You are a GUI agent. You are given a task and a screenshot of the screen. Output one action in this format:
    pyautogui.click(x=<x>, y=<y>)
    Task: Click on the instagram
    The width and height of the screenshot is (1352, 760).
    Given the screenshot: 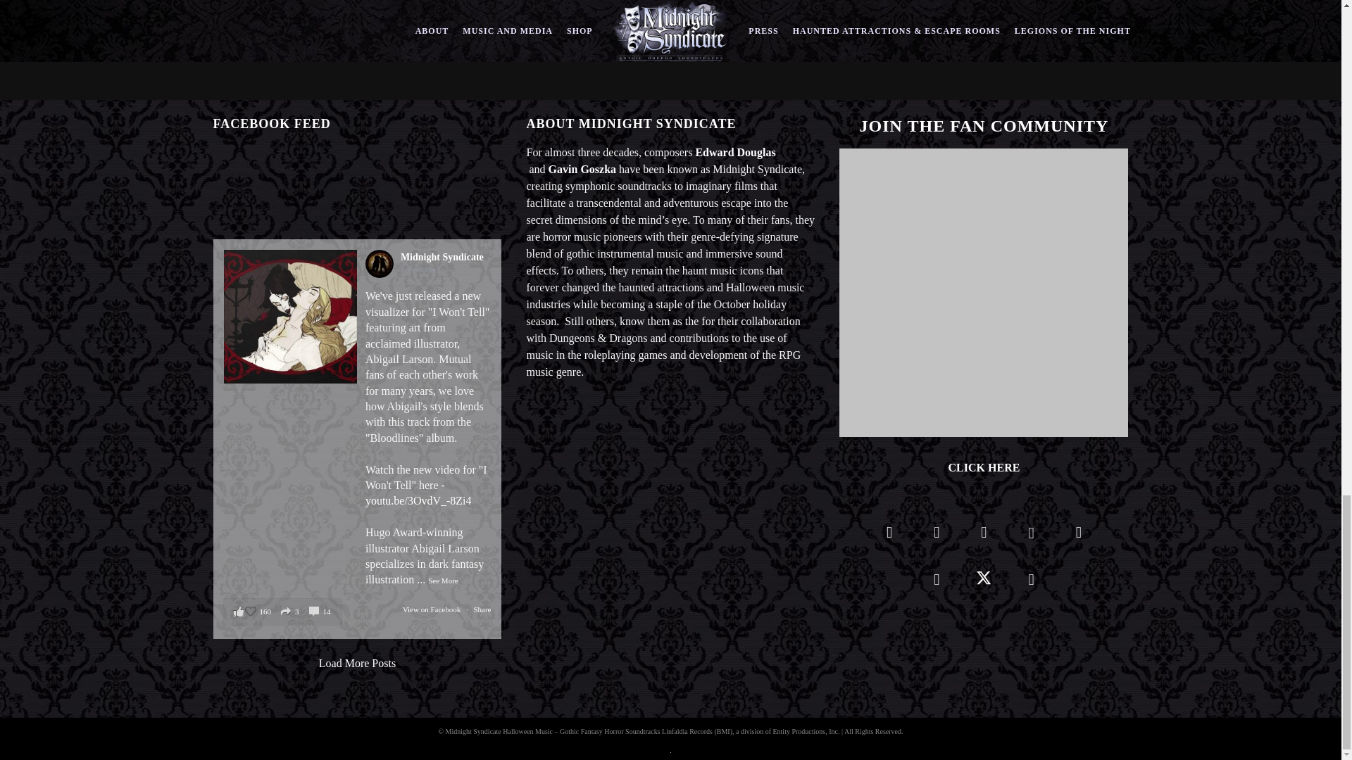 What is the action you would take?
    pyautogui.click(x=937, y=536)
    